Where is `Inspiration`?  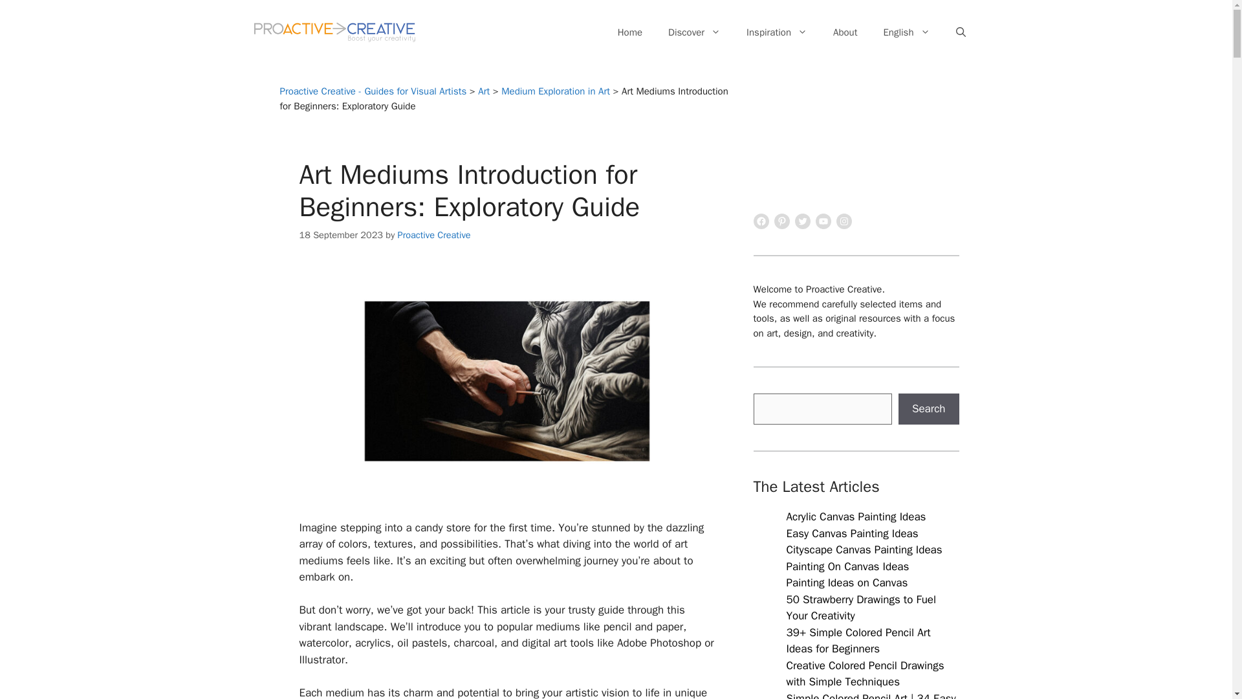
Inspiration is located at coordinates (776, 32).